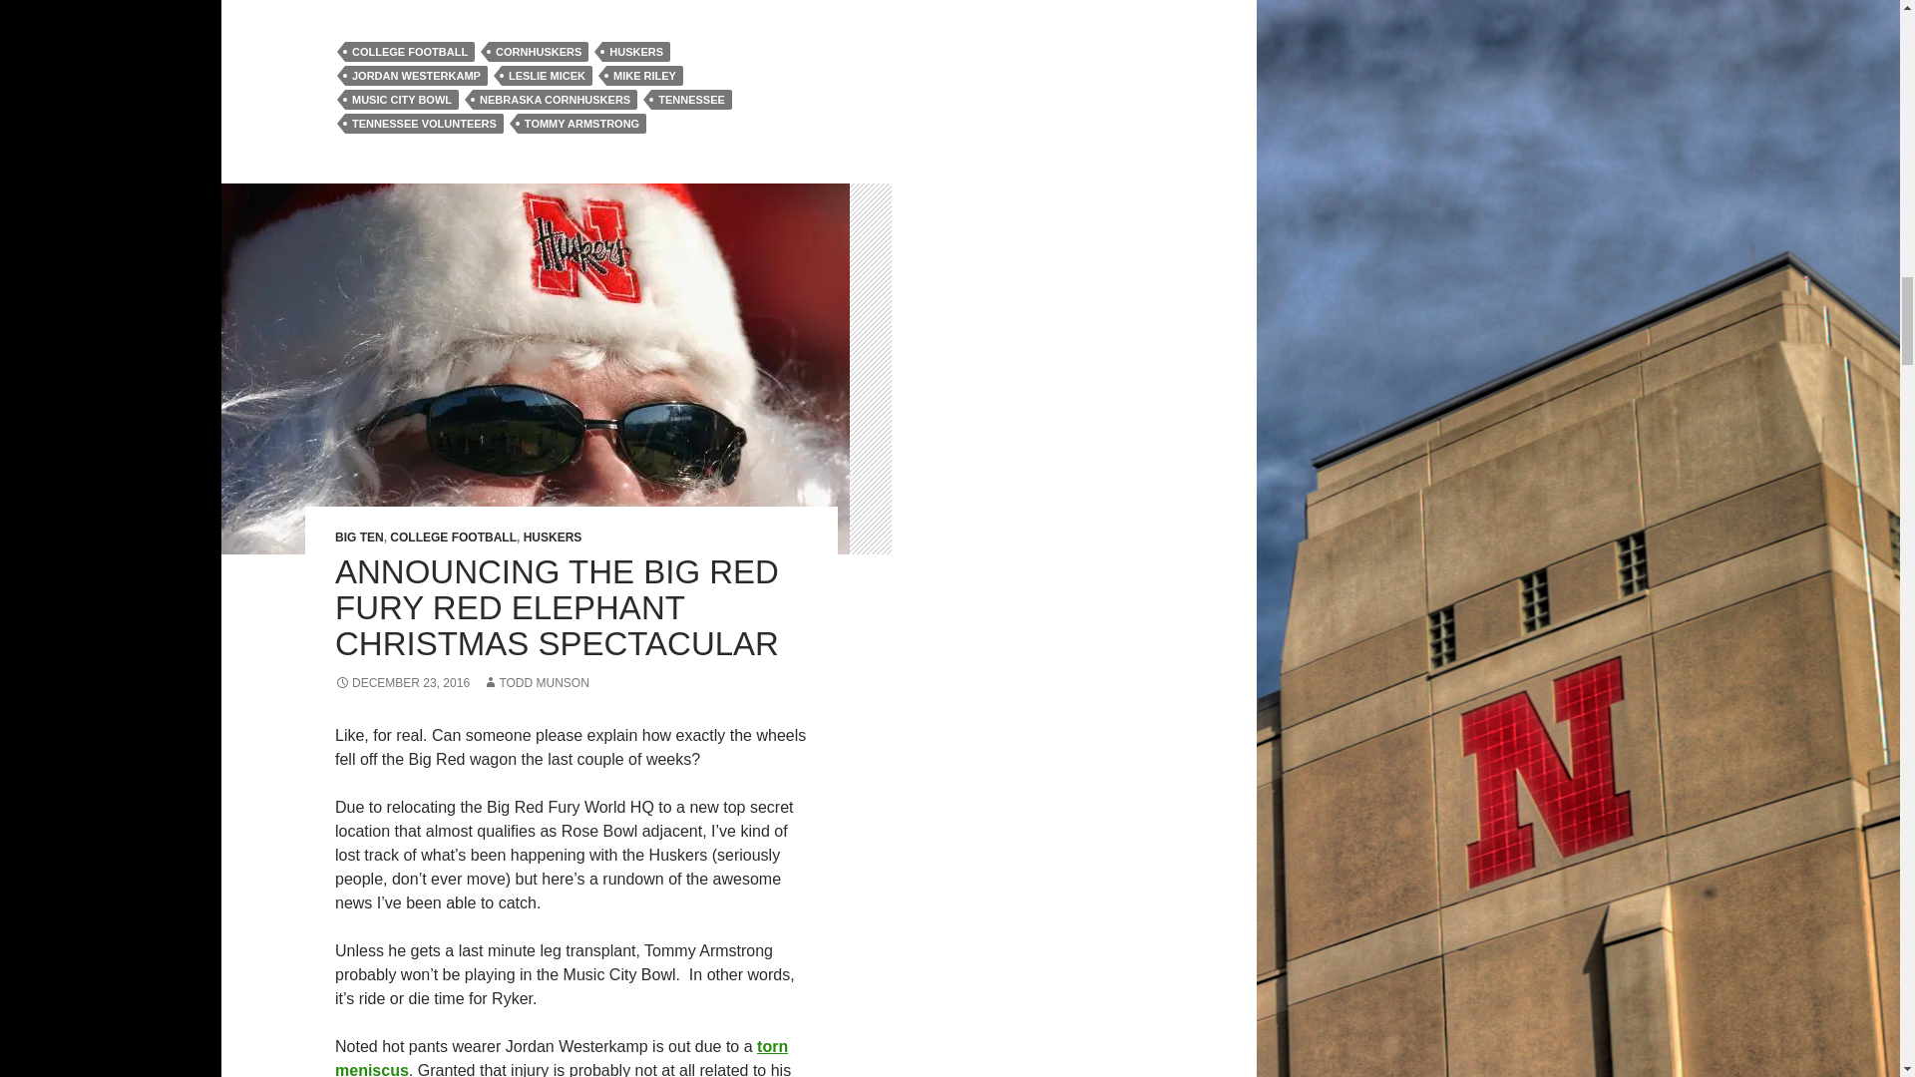 This screenshot has width=1915, height=1077. What do you see at coordinates (553, 538) in the screenshot?
I see `HUSKERS` at bounding box center [553, 538].